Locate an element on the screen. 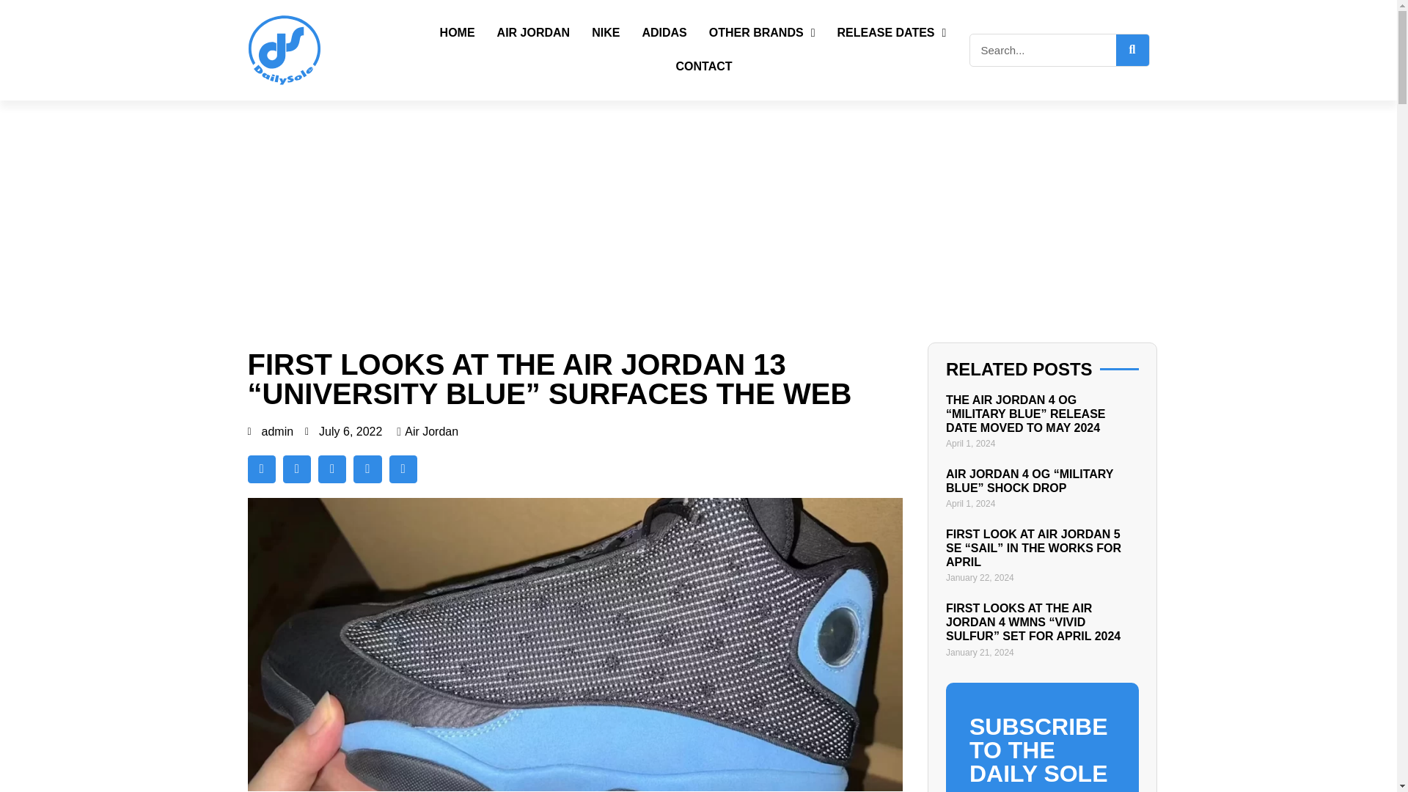 The width and height of the screenshot is (1408, 792). AIR JORDAN is located at coordinates (533, 32).